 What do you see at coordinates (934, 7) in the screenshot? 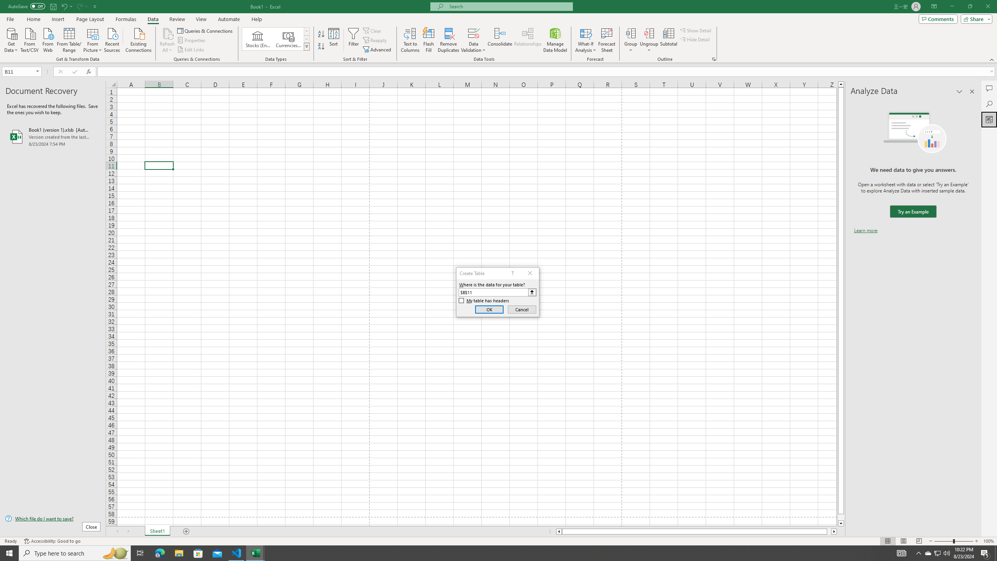
I see `Ribbon Display Options` at bounding box center [934, 7].